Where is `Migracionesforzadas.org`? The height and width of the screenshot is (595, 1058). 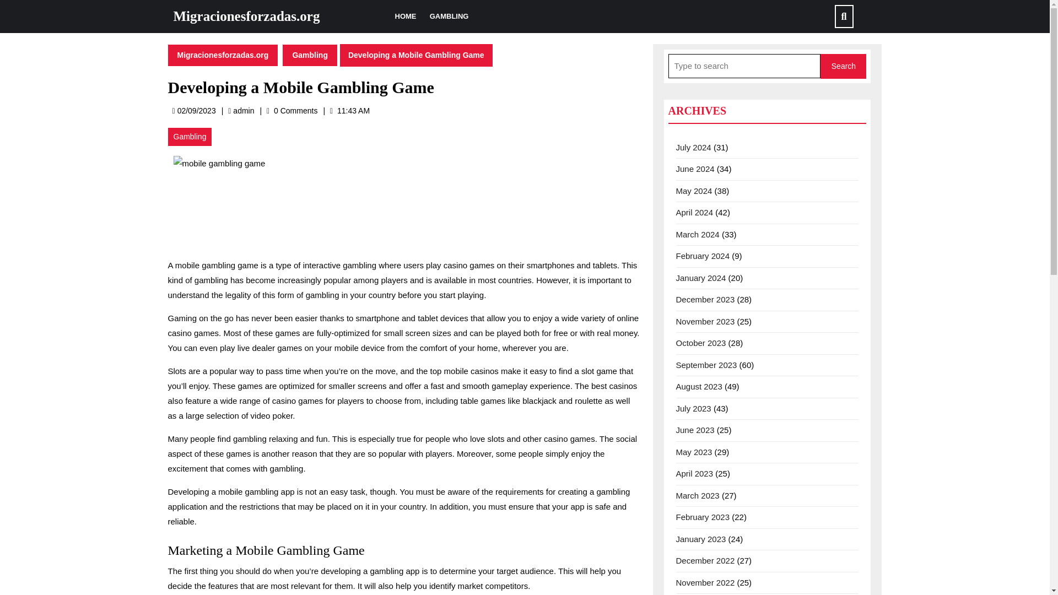
Migracionesforzadas.org is located at coordinates (222, 54).